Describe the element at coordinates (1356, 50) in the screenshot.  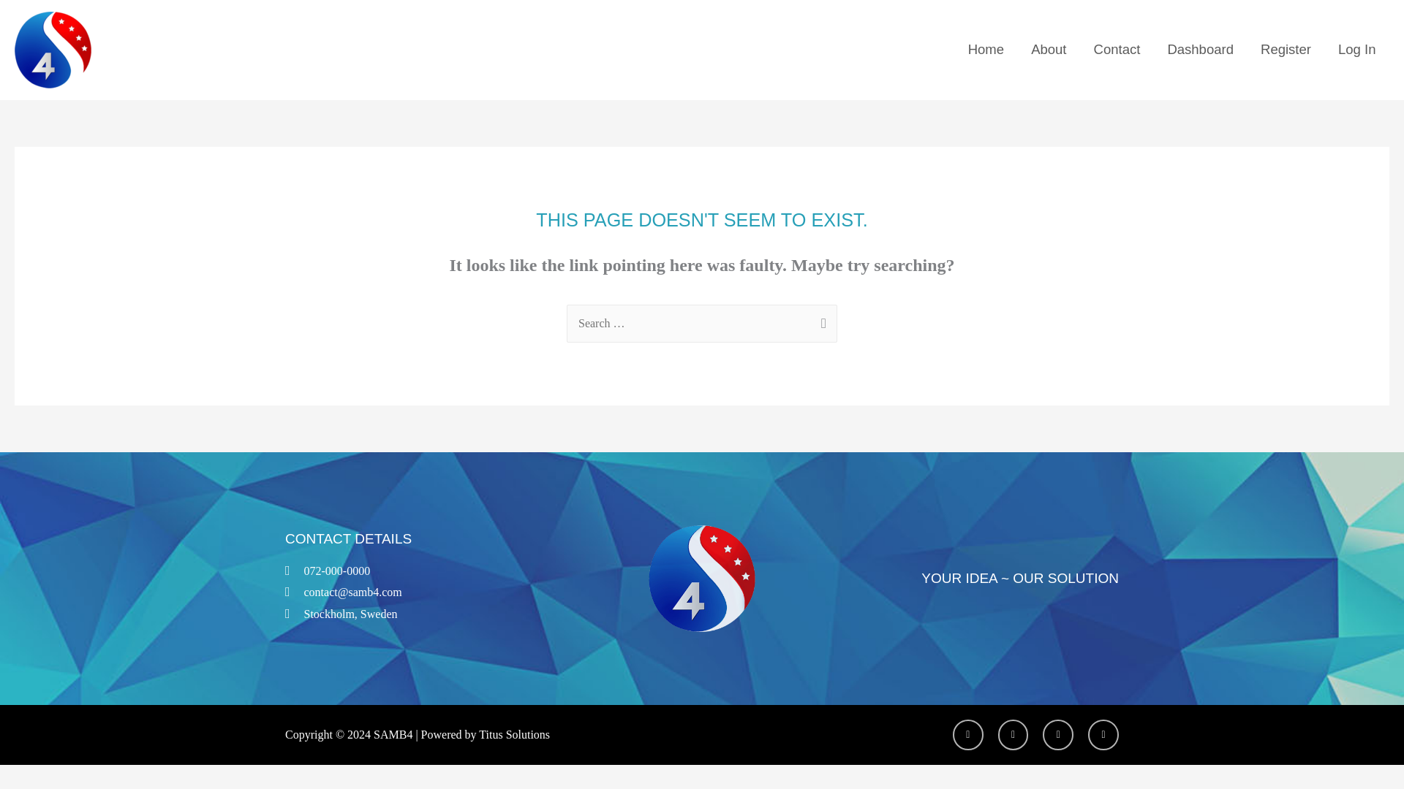
I see `Log In` at that location.